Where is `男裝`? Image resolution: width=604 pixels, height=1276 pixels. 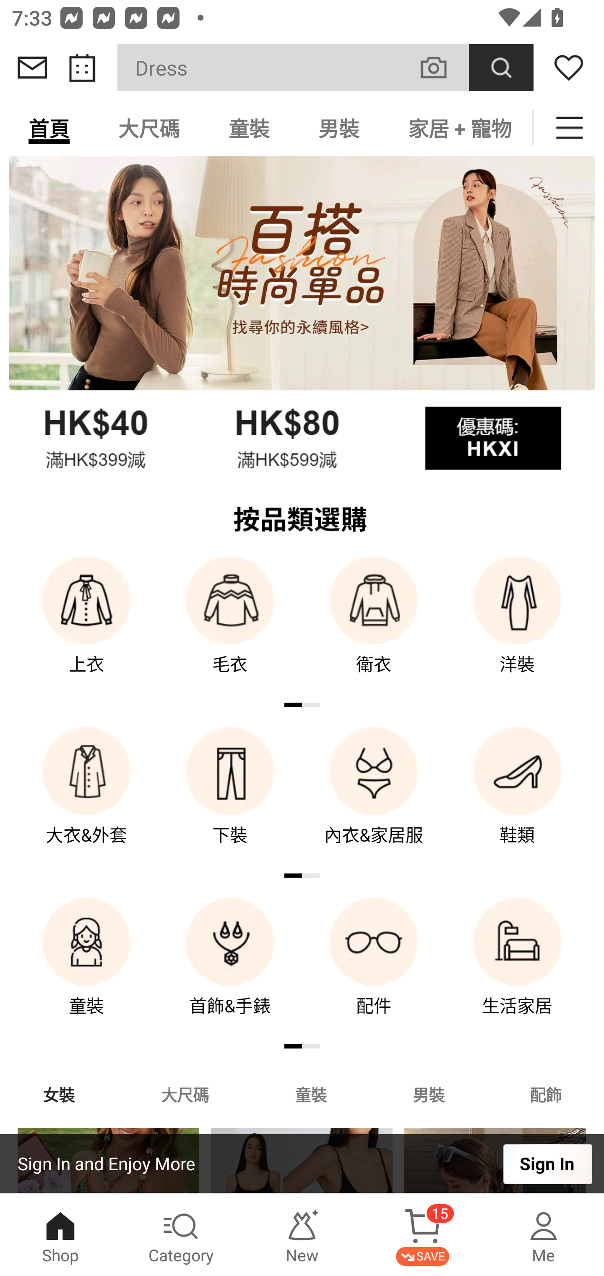
男裝 is located at coordinates (339, 128).